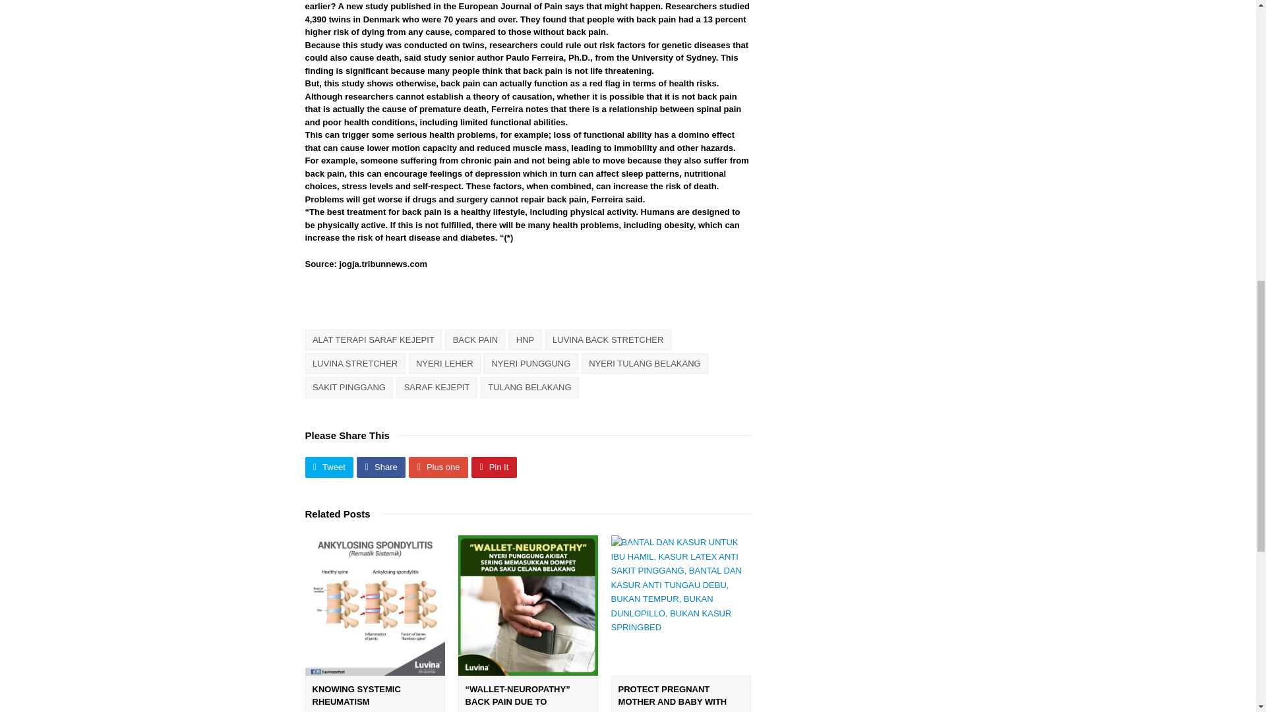  What do you see at coordinates (438, 467) in the screenshot?
I see `Plus one` at bounding box center [438, 467].